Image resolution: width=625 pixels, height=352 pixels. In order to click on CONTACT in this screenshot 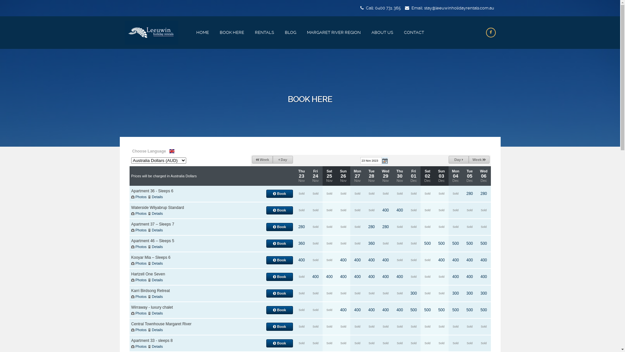, I will do `click(414, 33)`.